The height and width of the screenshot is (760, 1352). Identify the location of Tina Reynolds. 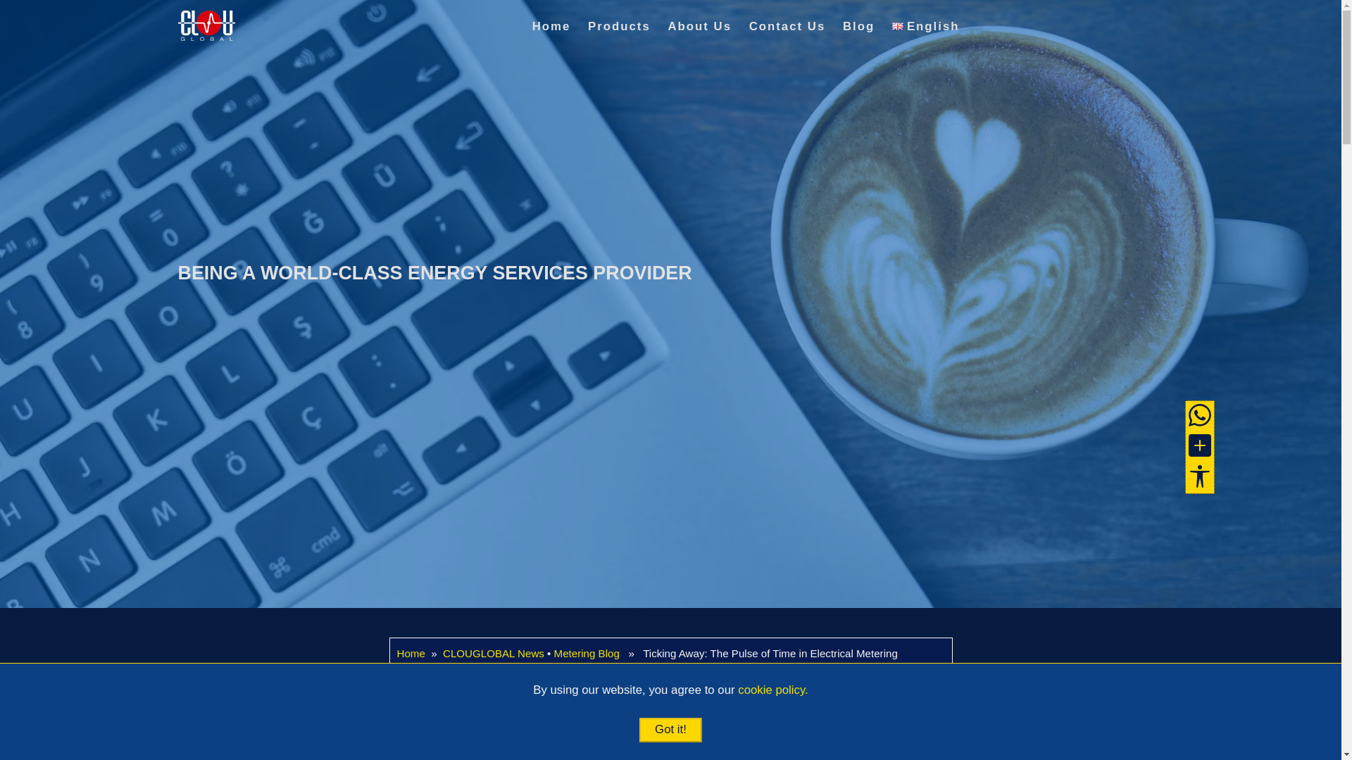
(575, 670).